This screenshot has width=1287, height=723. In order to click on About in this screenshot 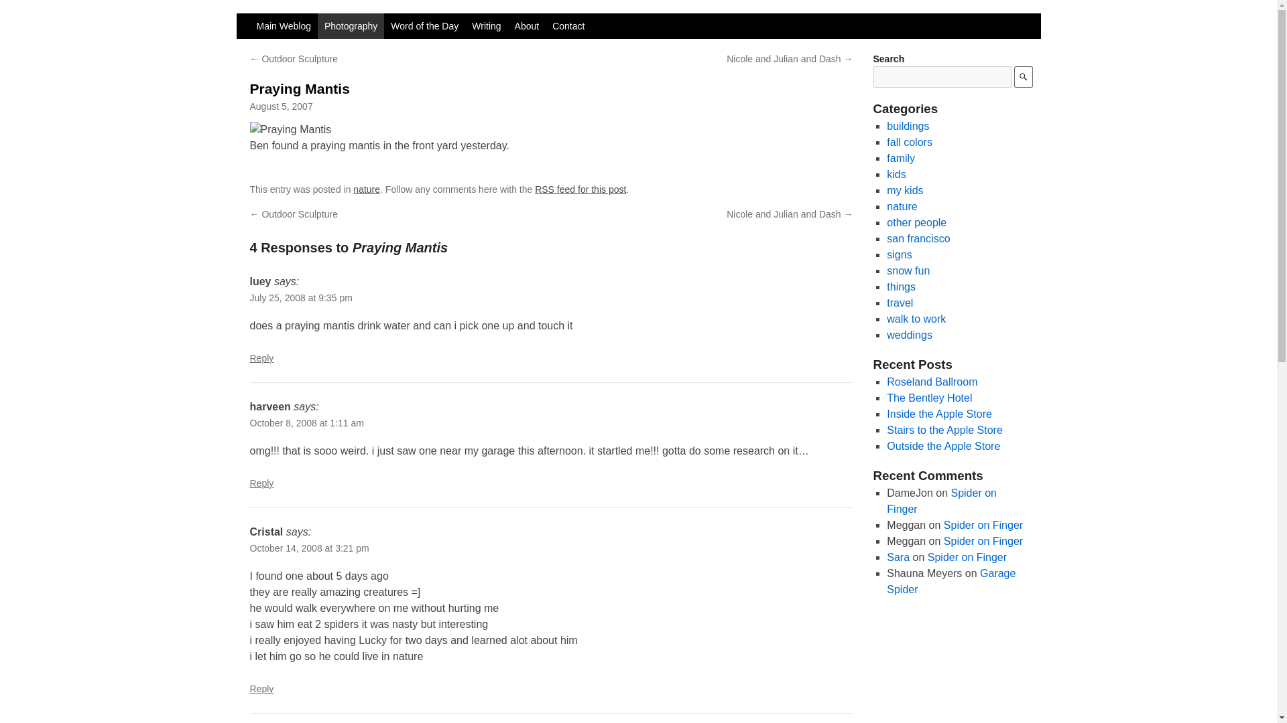, I will do `click(527, 26)`.